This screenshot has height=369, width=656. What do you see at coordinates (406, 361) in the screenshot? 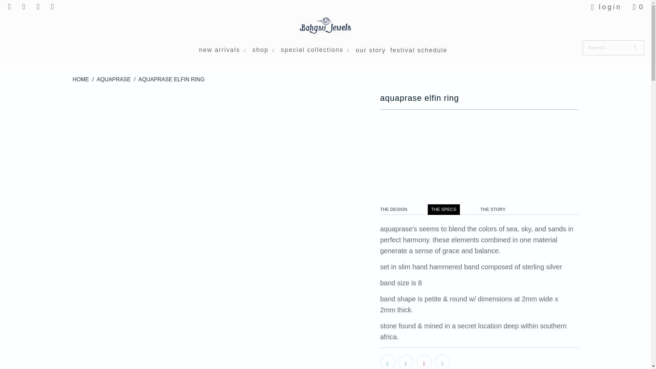
I see `Share this on Facebook` at bounding box center [406, 361].